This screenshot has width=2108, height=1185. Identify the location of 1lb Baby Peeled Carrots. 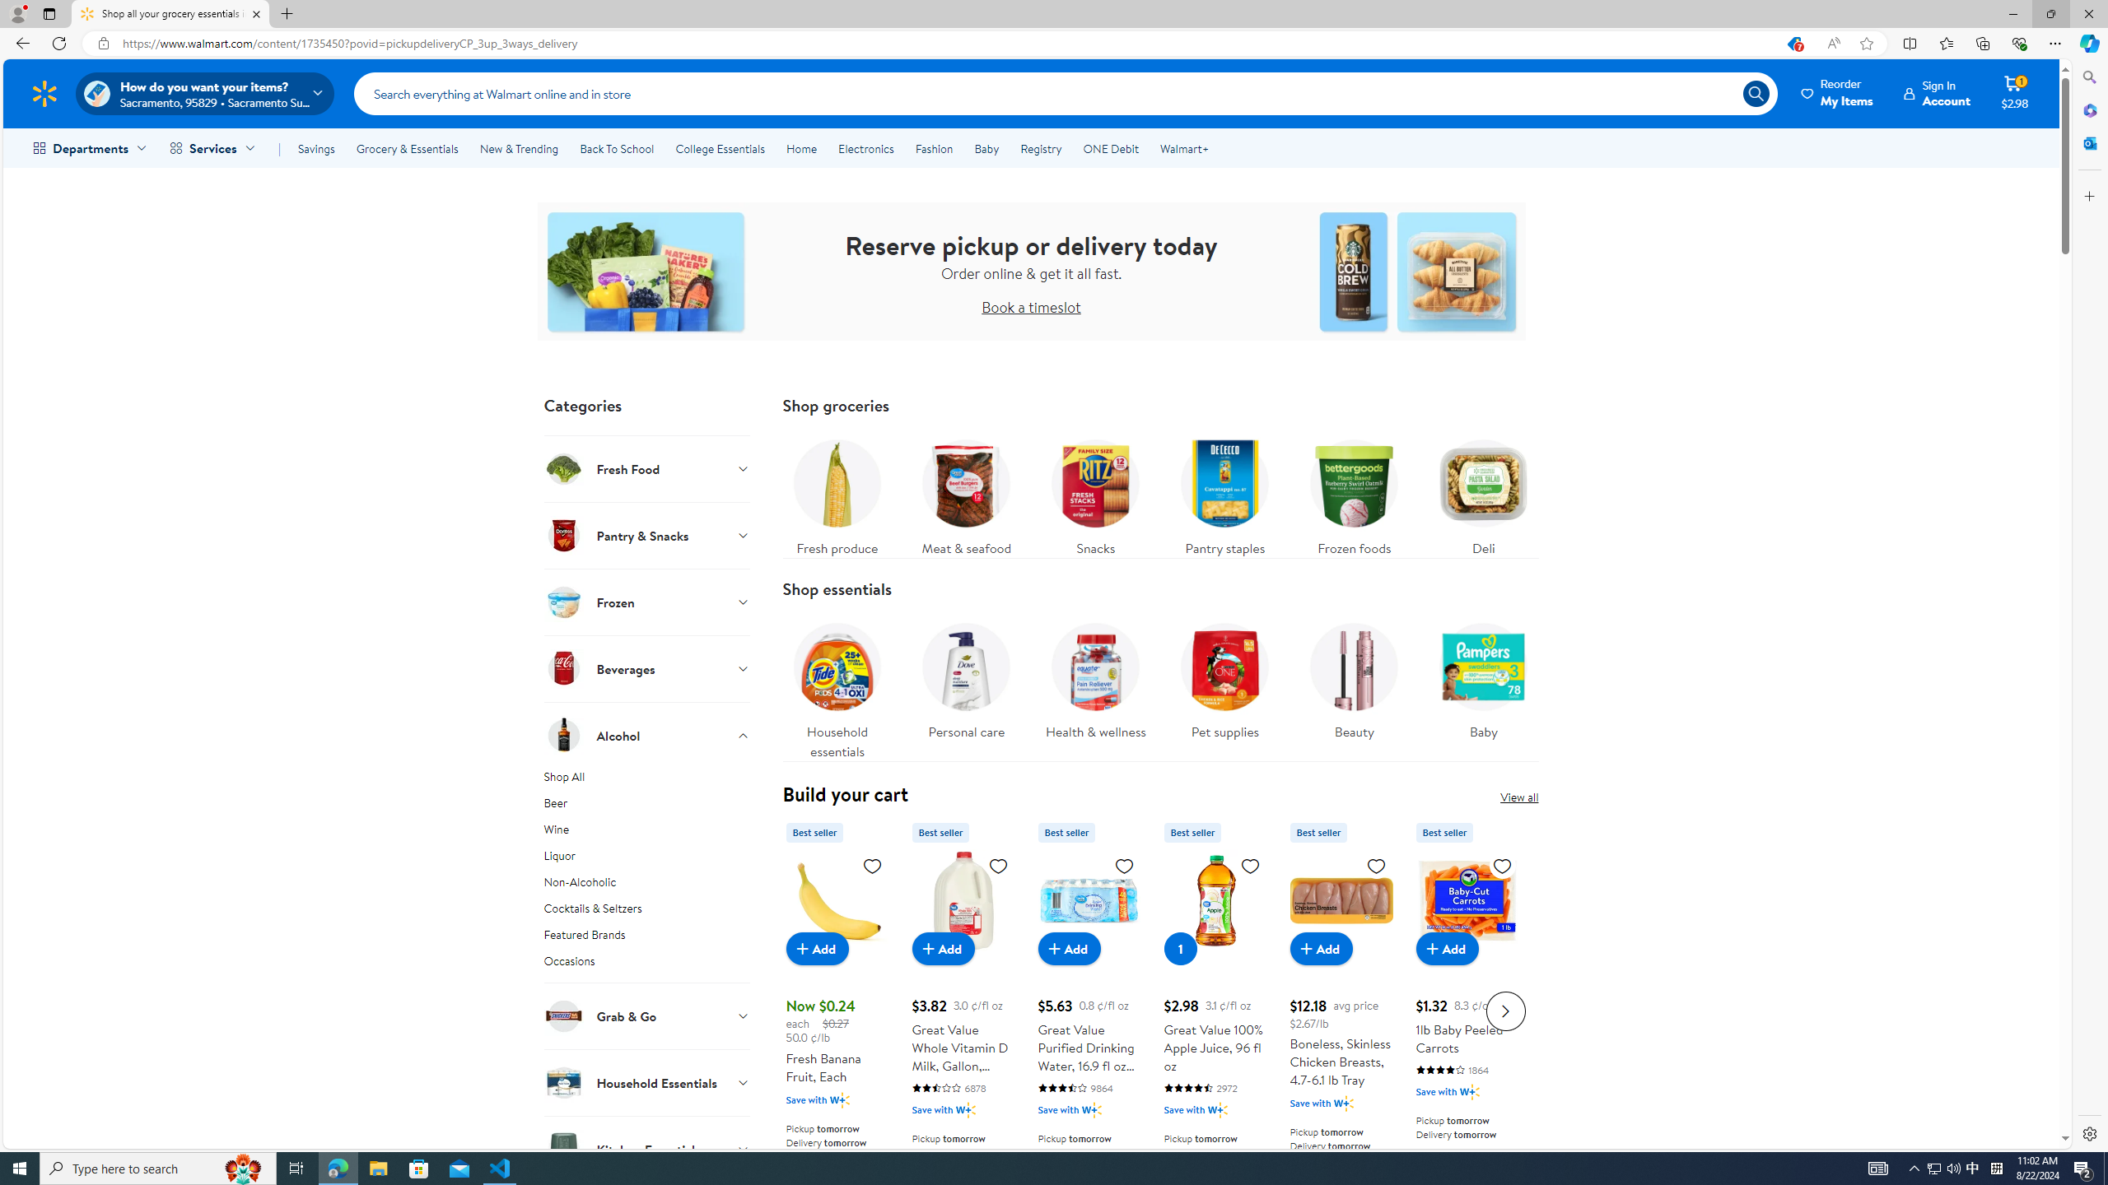
(1467, 1009).